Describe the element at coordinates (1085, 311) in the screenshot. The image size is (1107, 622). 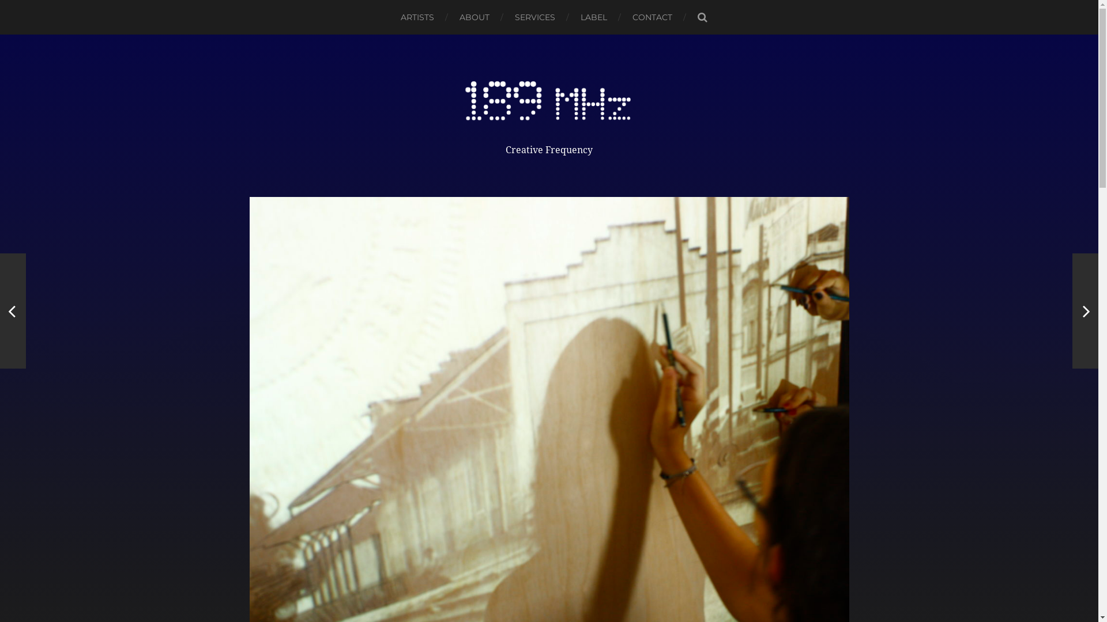
I see `Next` at that location.